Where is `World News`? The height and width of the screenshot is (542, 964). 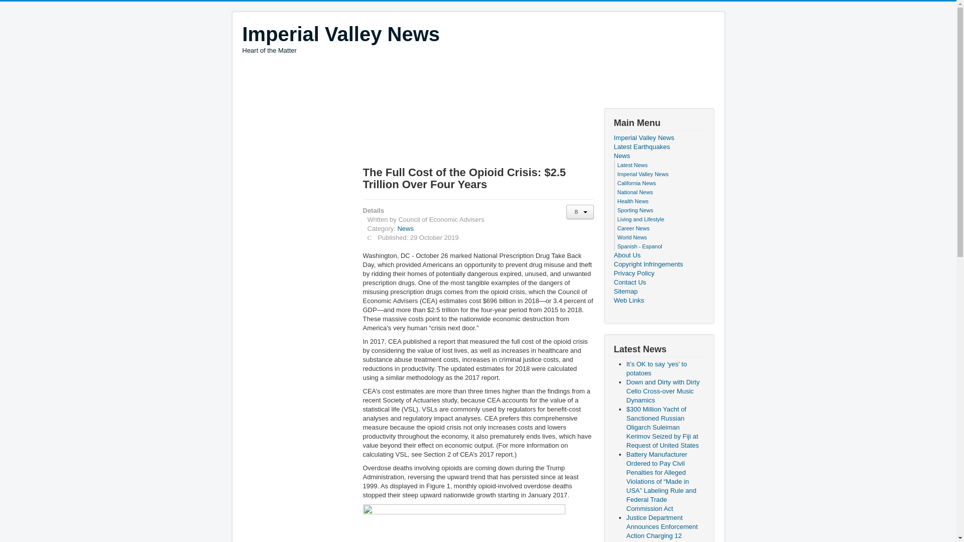 World News is located at coordinates (632, 237).